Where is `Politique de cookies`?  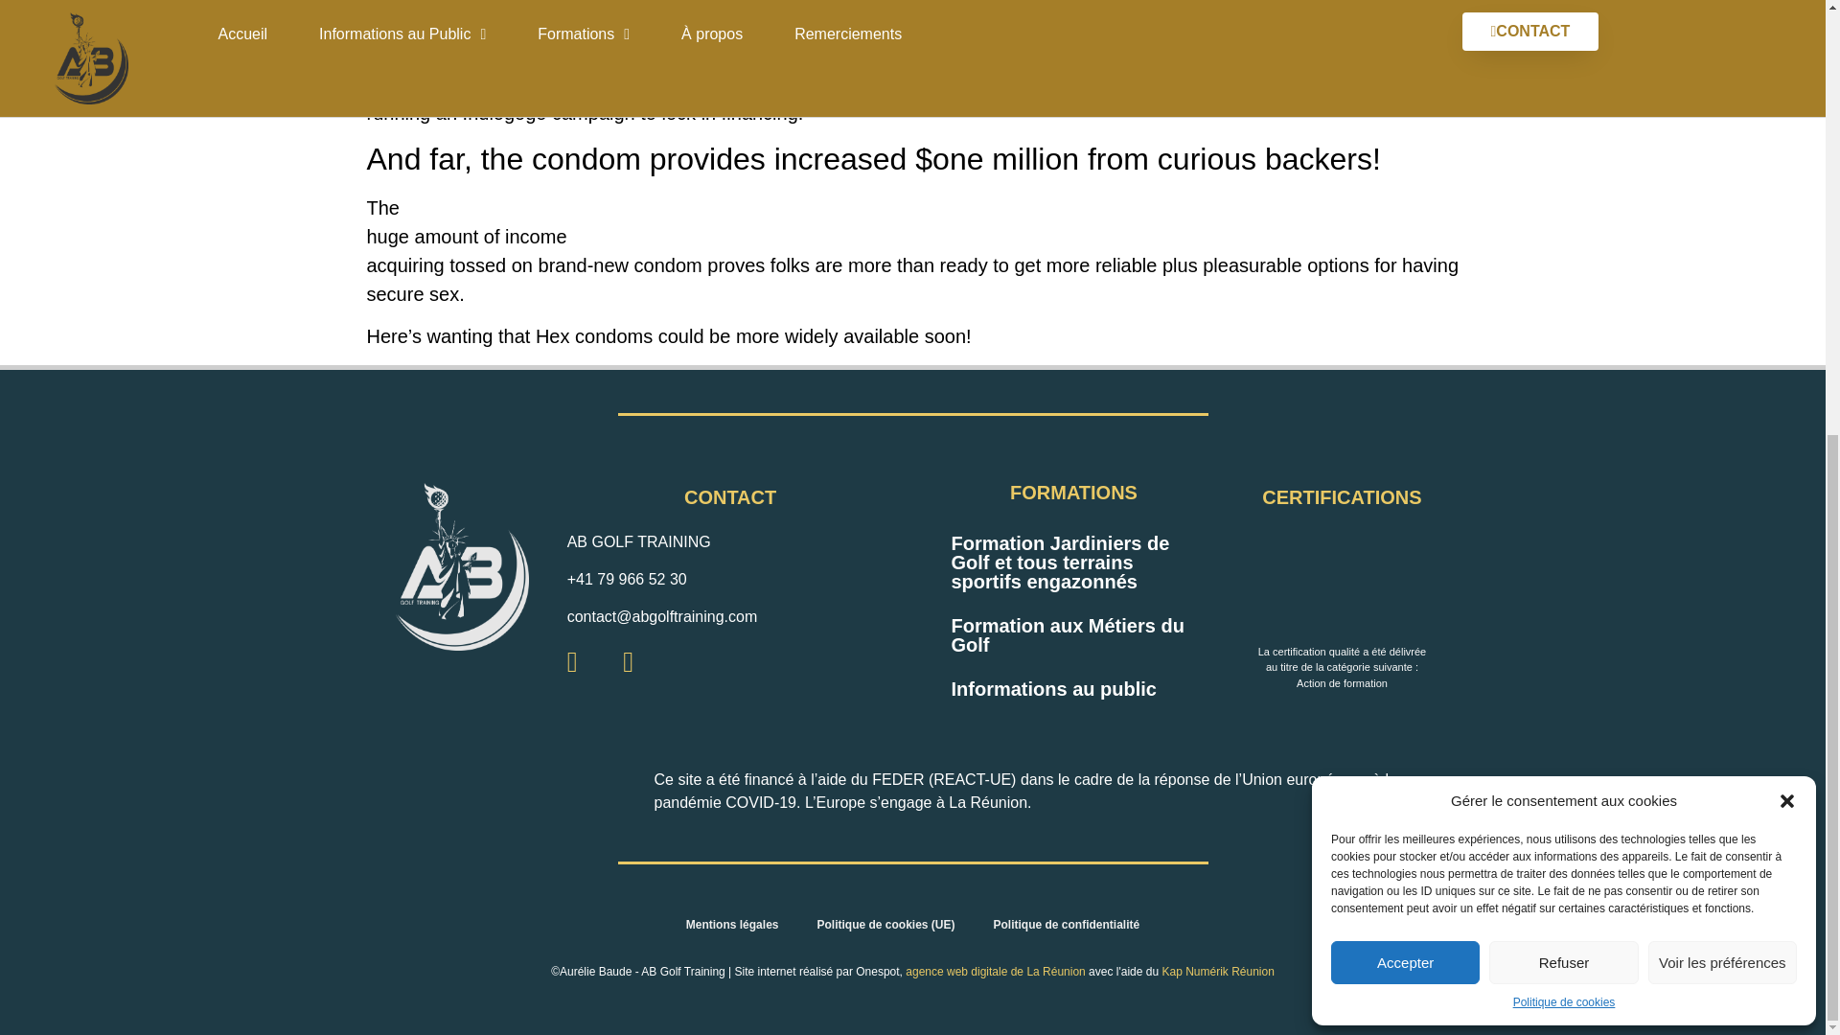 Politique de cookies is located at coordinates (1564, 257).